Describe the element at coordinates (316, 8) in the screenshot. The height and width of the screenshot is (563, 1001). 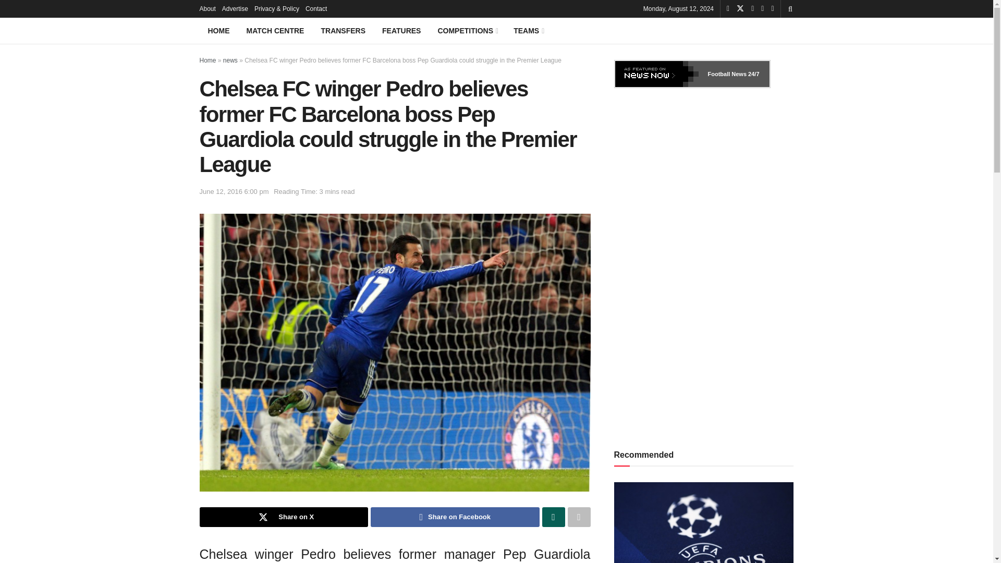
I see `Contact` at that location.